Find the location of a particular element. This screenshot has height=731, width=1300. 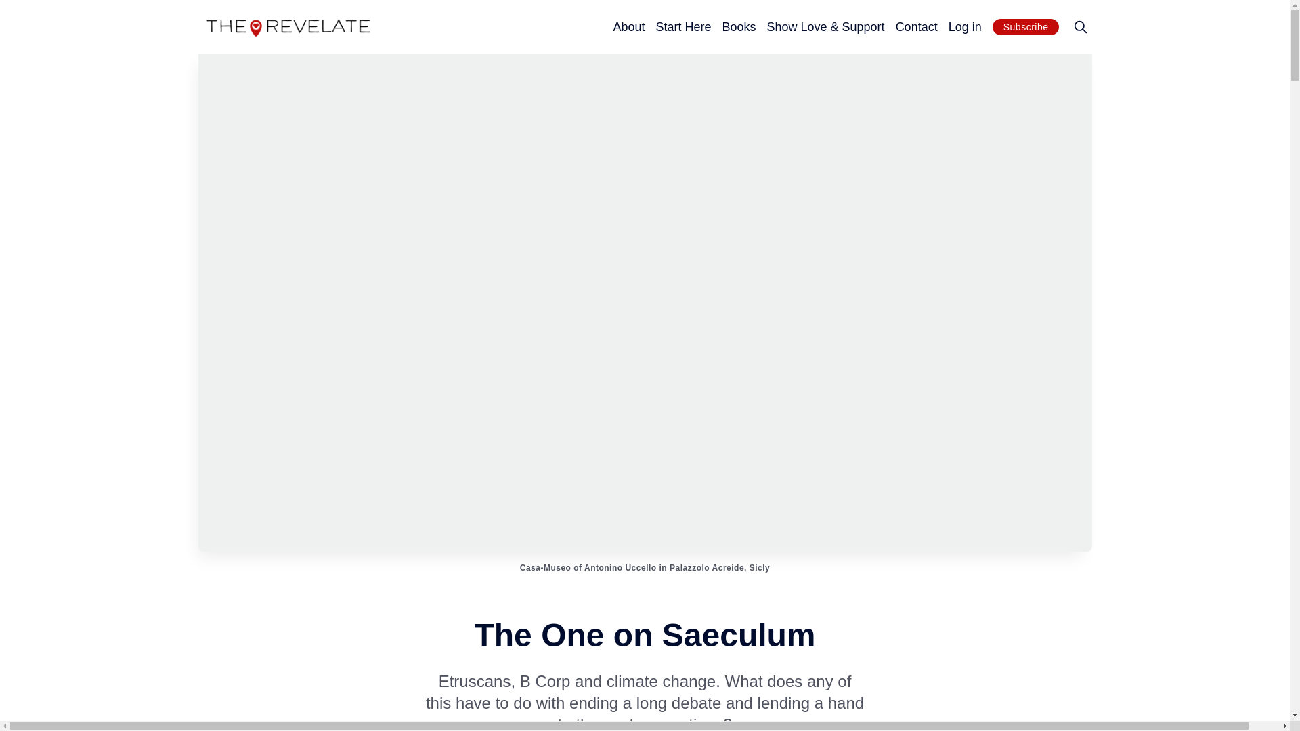

About is located at coordinates (628, 27).